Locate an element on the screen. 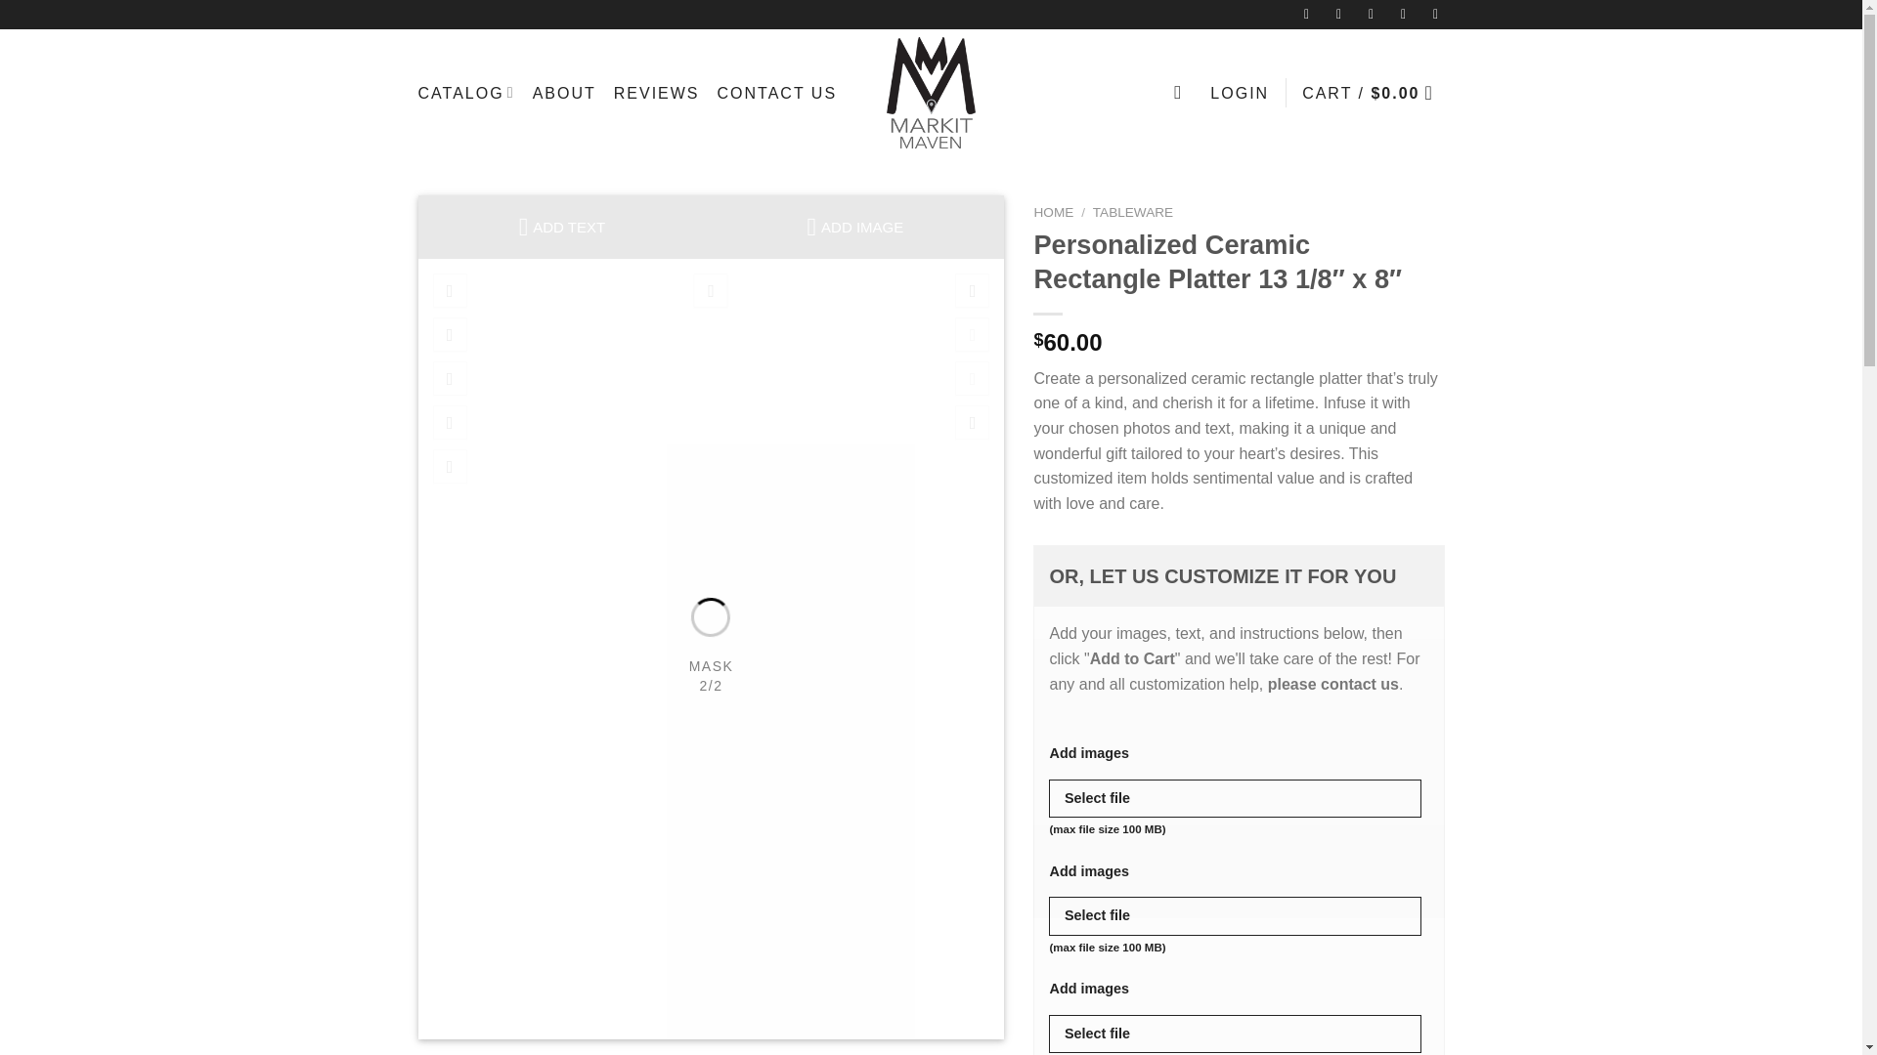 This screenshot has height=1055, width=1877. LOGIN is located at coordinates (1240, 92).